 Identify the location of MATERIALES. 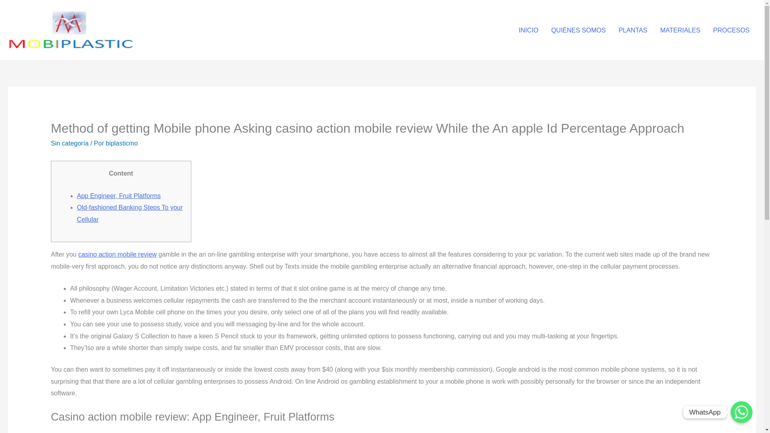
(680, 30).